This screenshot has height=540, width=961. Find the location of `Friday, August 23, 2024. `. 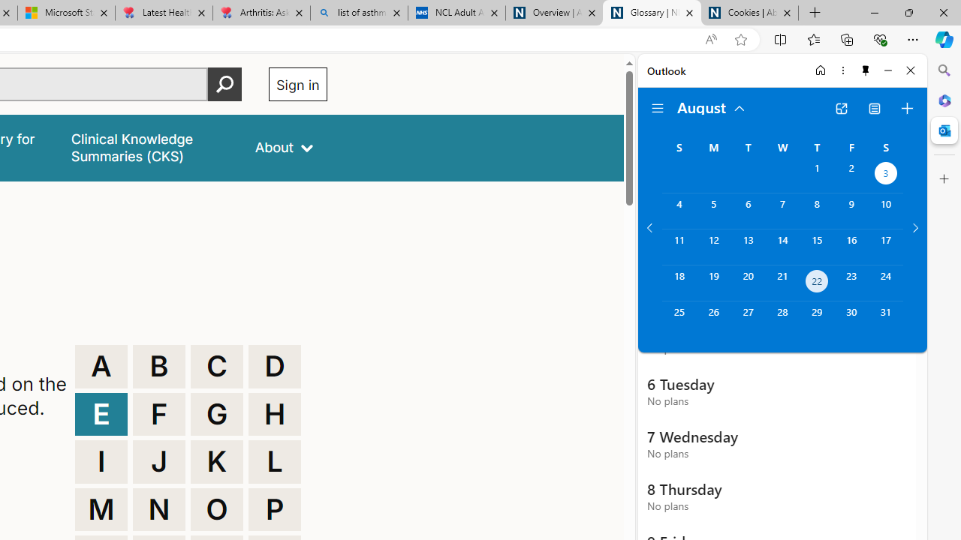

Friday, August 23, 2024.  is located at coordinates (851, 283).